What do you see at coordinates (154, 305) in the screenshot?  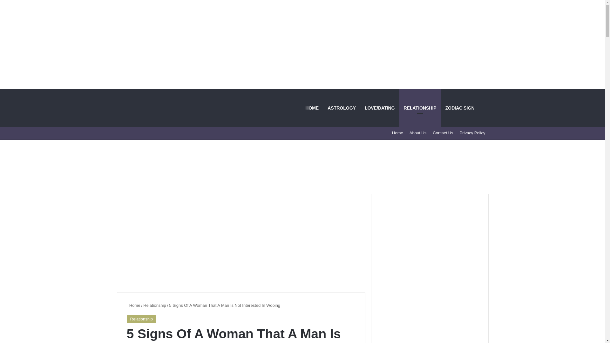 I see `Relationship` at bounding box center [154, 305].